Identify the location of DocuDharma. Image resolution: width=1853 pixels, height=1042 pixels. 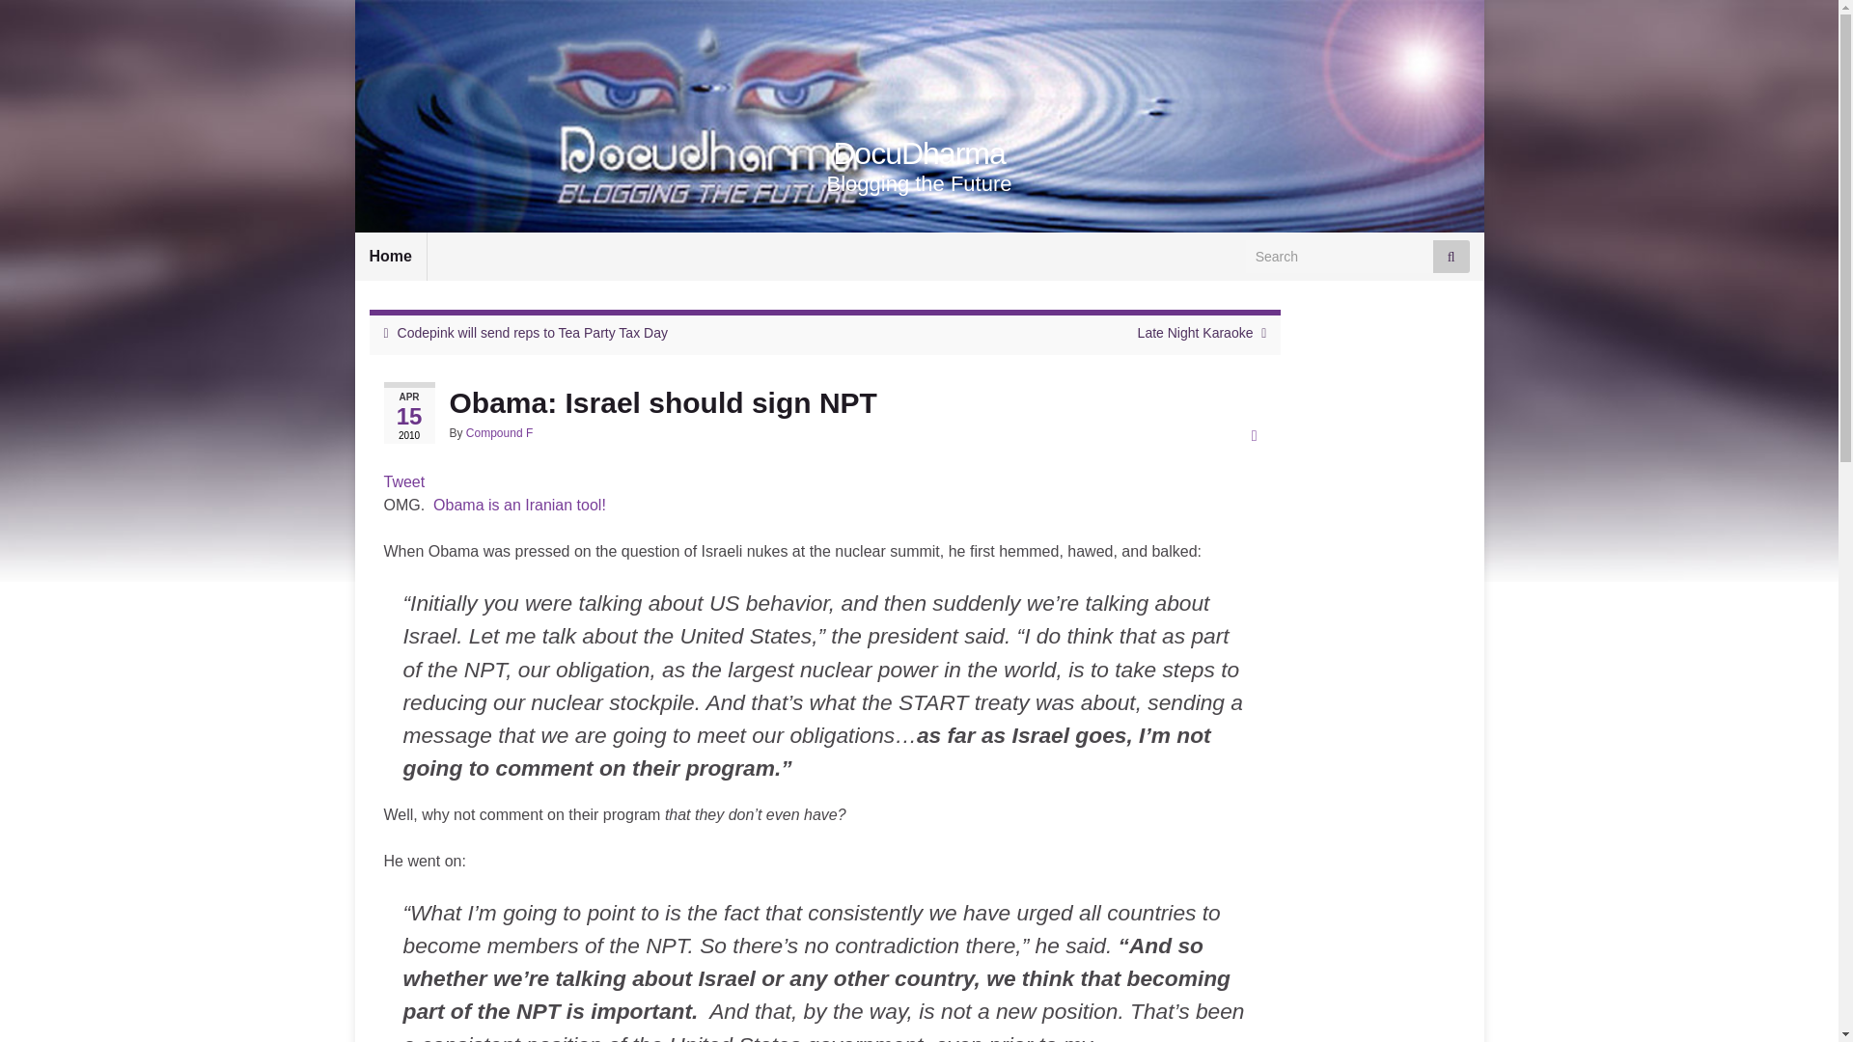
(919, 153).